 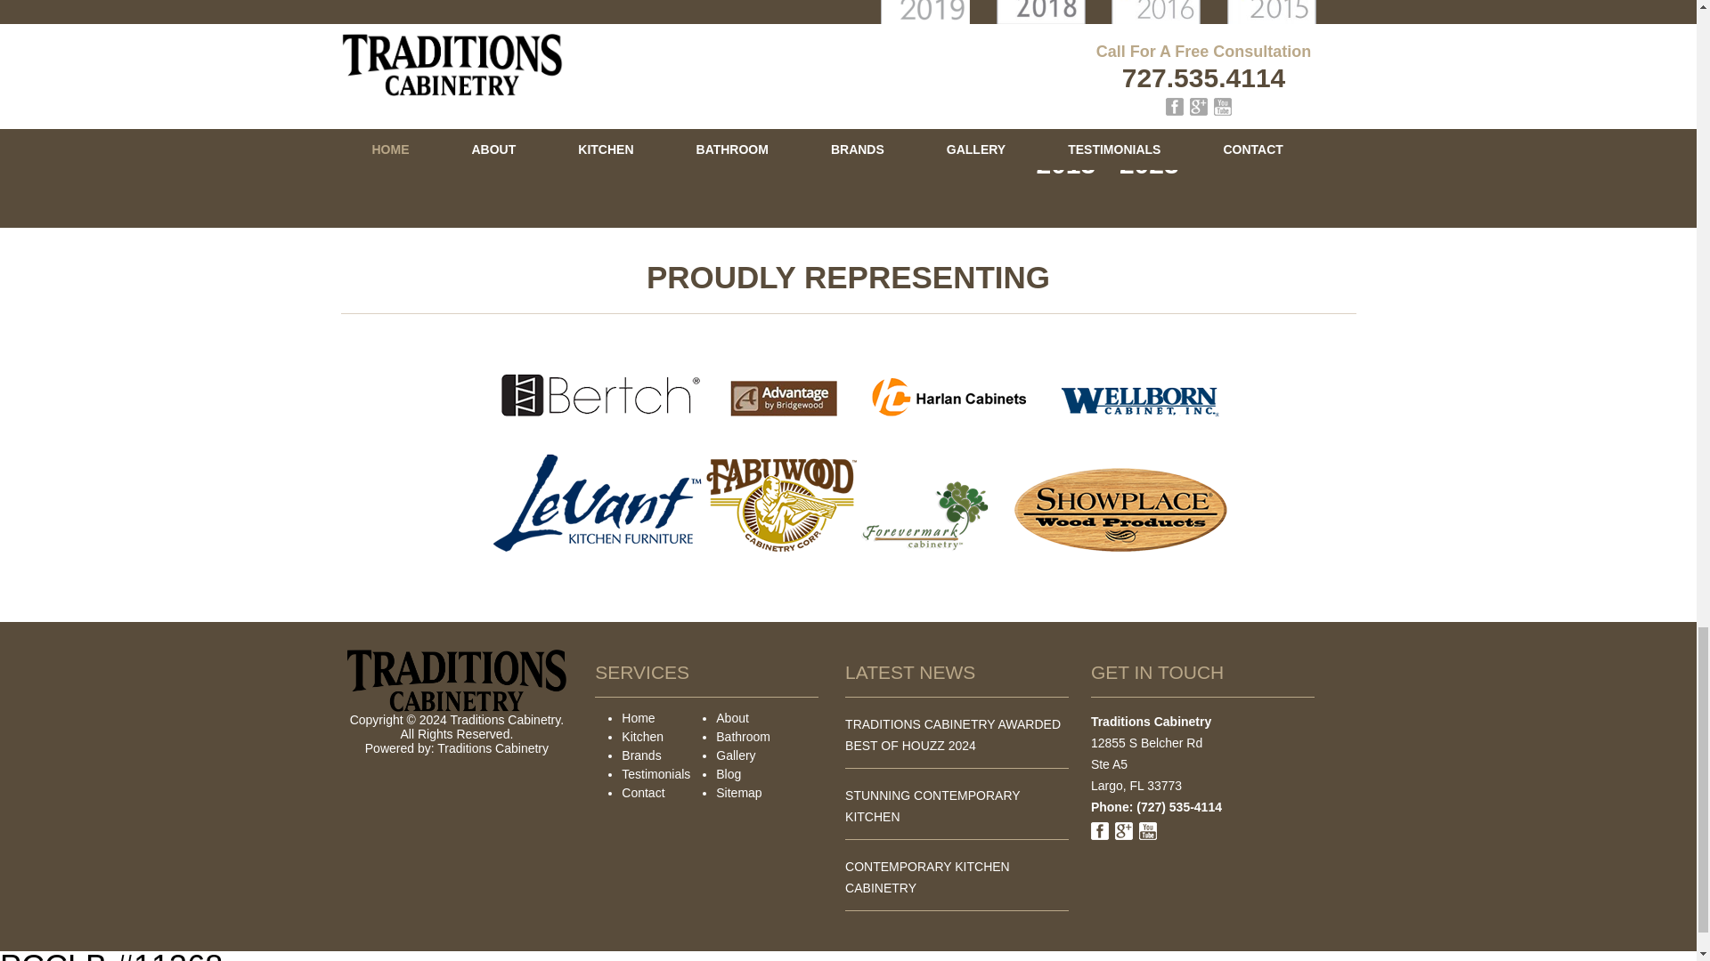 What do you see at coordinates (643, 792) in the screenshot?
I see `Contact` at bounding box center [643, 792].